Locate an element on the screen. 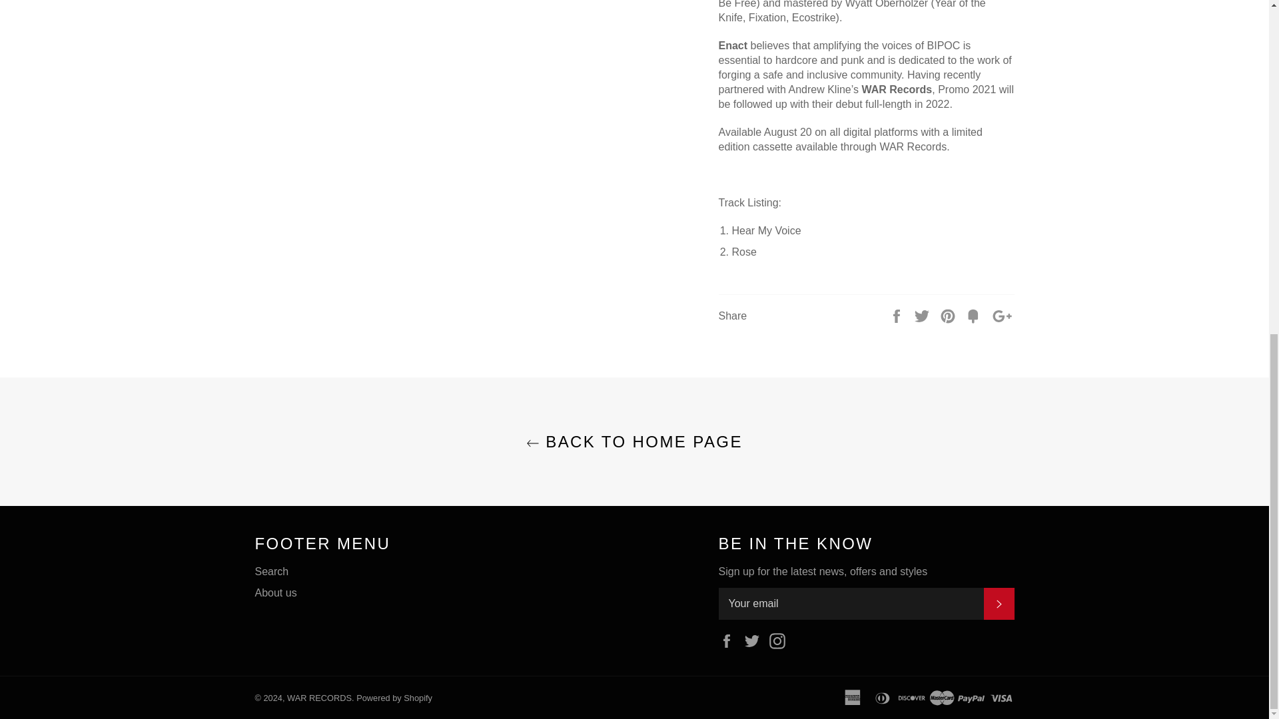 This screenshot has height=719, width=1279. Search is located at coordinates (272, 571).